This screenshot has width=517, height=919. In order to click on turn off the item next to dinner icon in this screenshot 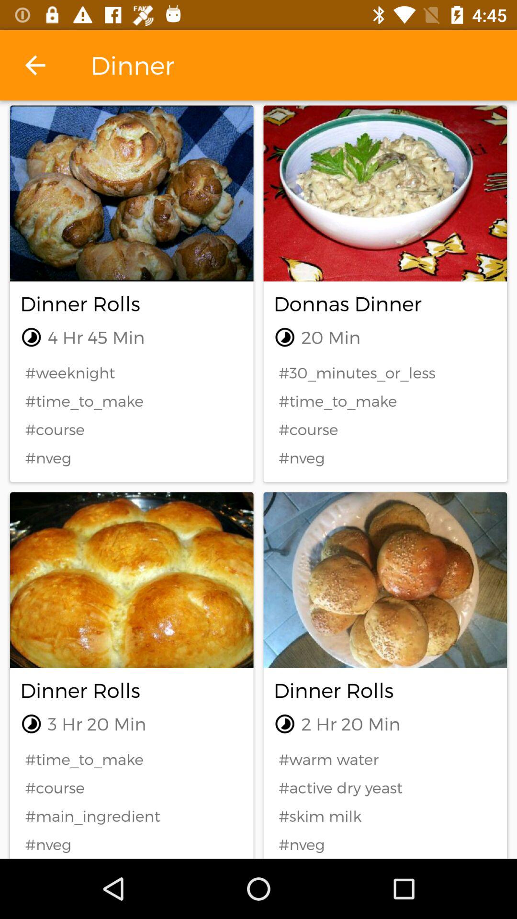, I will do `click(35, 65)`.